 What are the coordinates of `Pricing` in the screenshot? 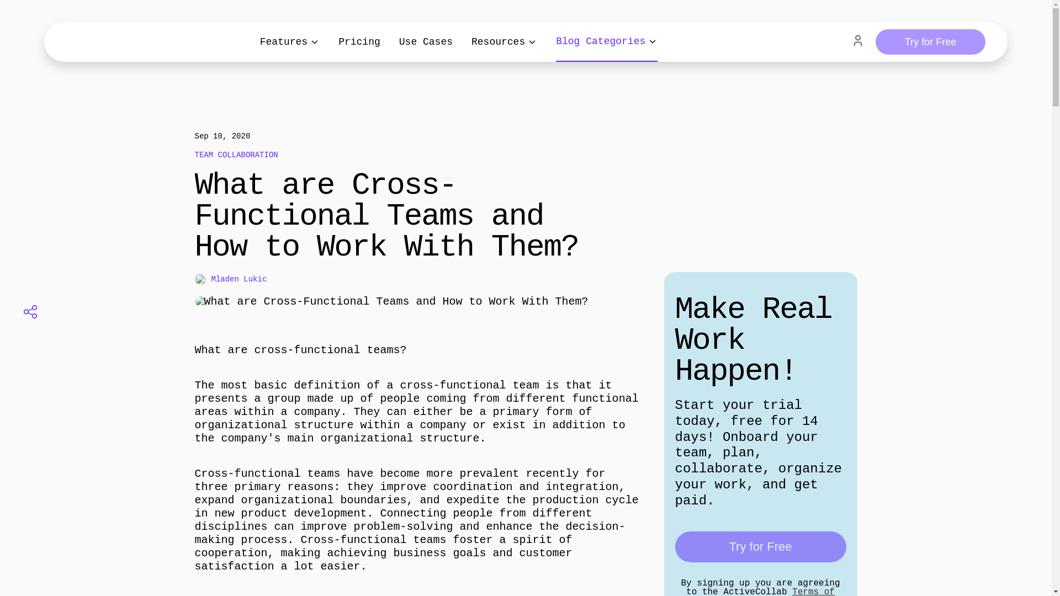 It's located at (359, 42).